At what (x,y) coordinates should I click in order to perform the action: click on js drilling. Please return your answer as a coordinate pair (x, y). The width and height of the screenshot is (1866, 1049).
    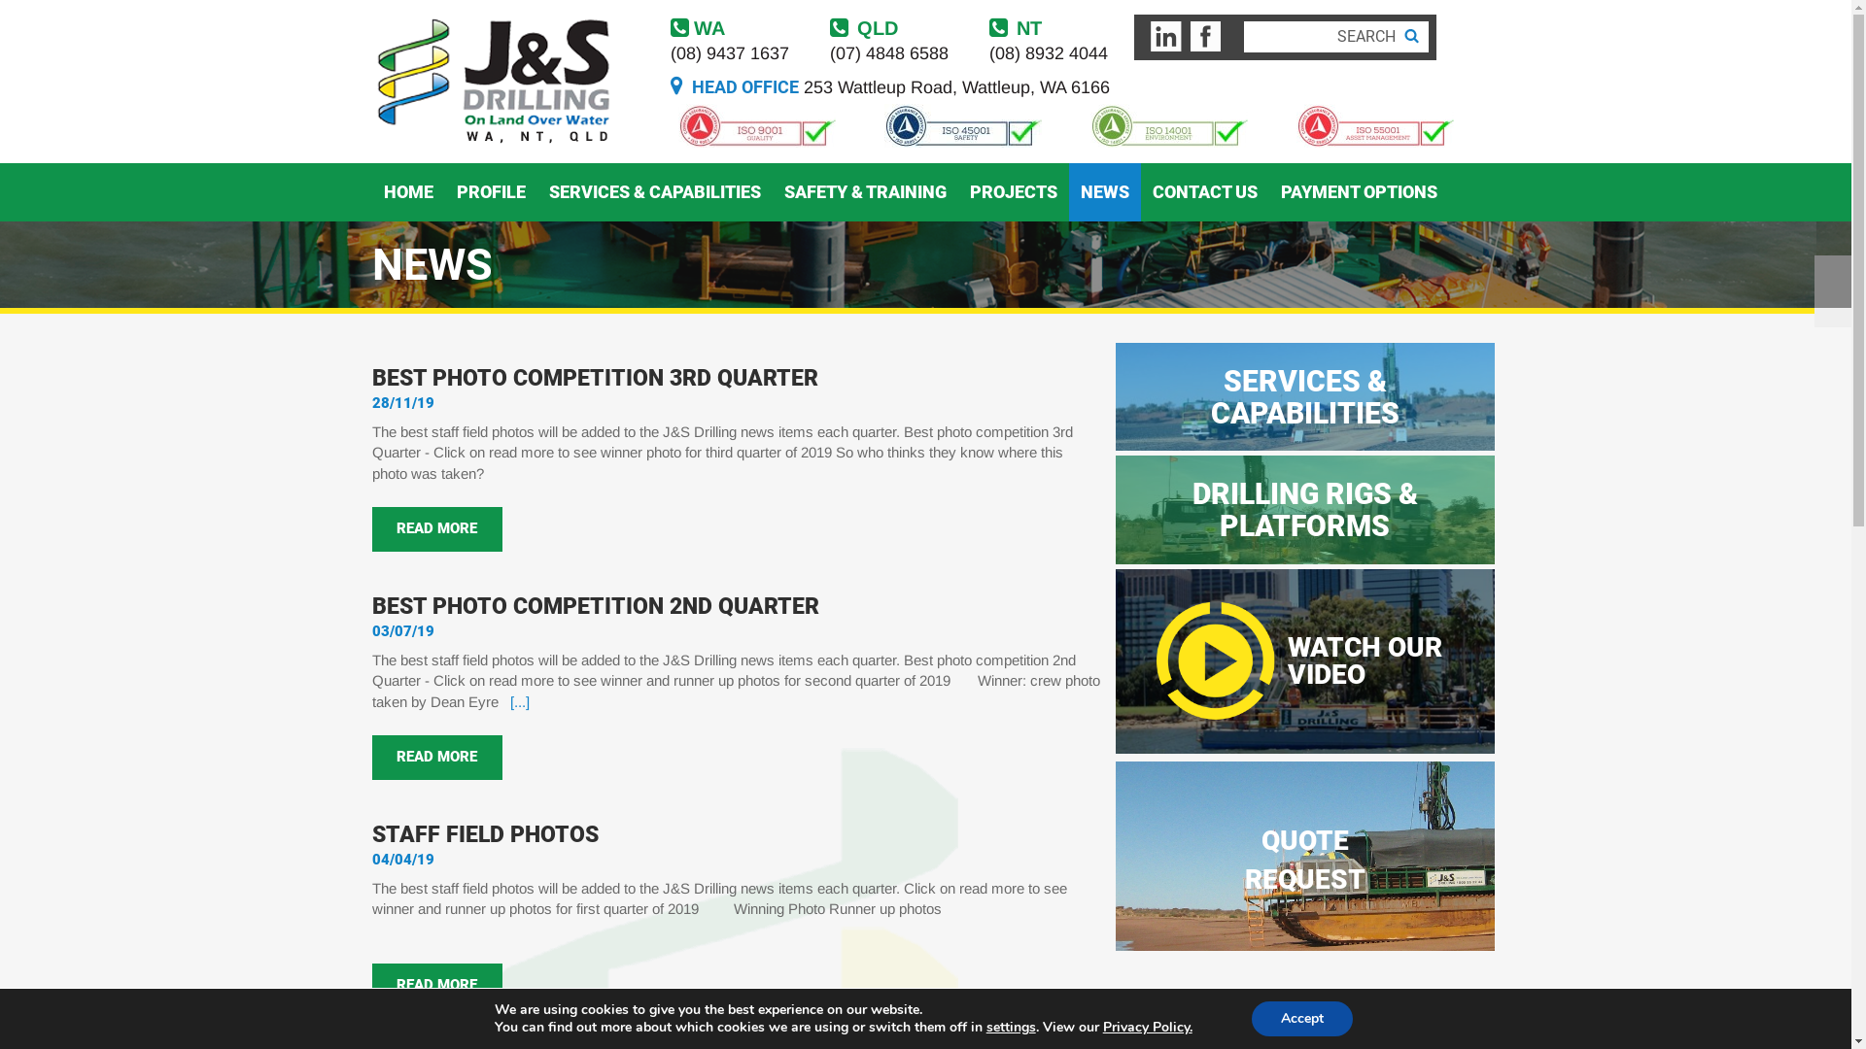
    Looking at the image, I should click on (500, 81).